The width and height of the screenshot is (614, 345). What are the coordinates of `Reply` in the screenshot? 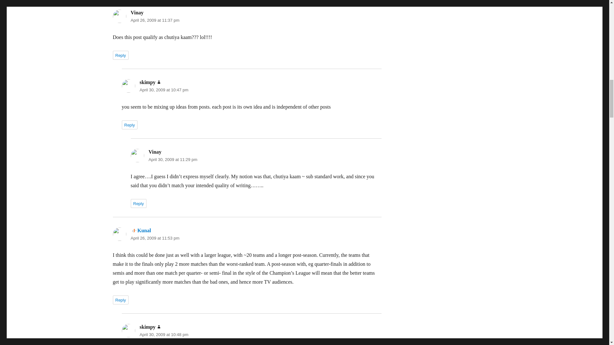 It's located at (120, 300).